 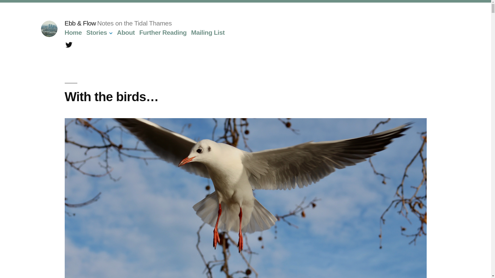 I want to click on Mailing List, so click(x=208, y=32).